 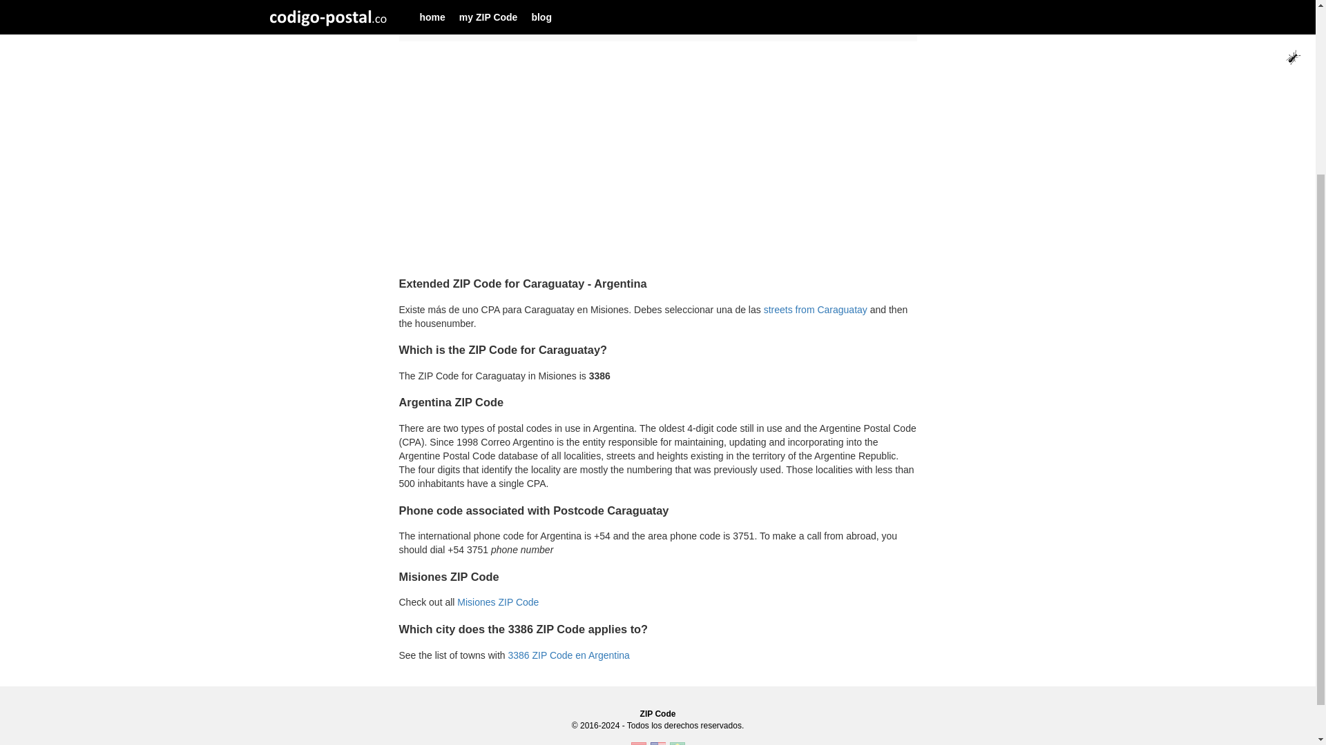 I want to click on N3384XAL, so click(x=740, y=30).